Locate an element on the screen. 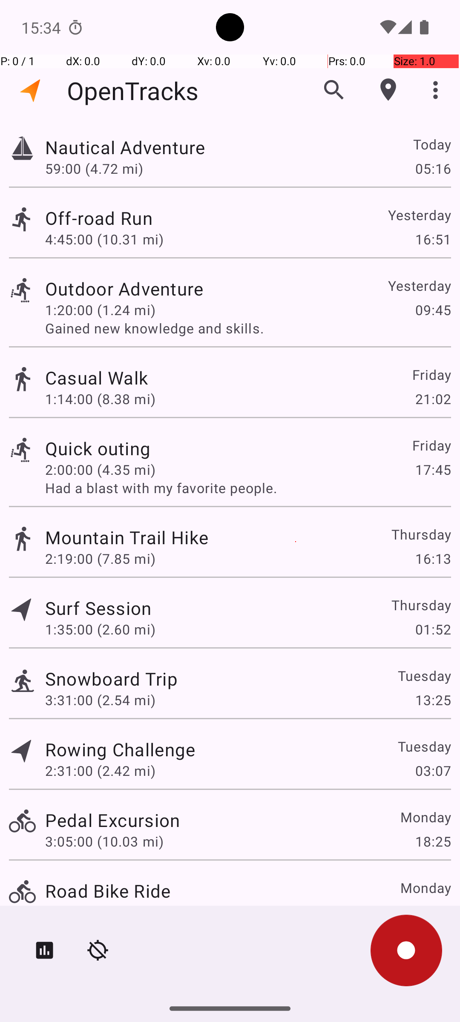  59:00 (4.72 mi) is located at coordinates (94, 168).